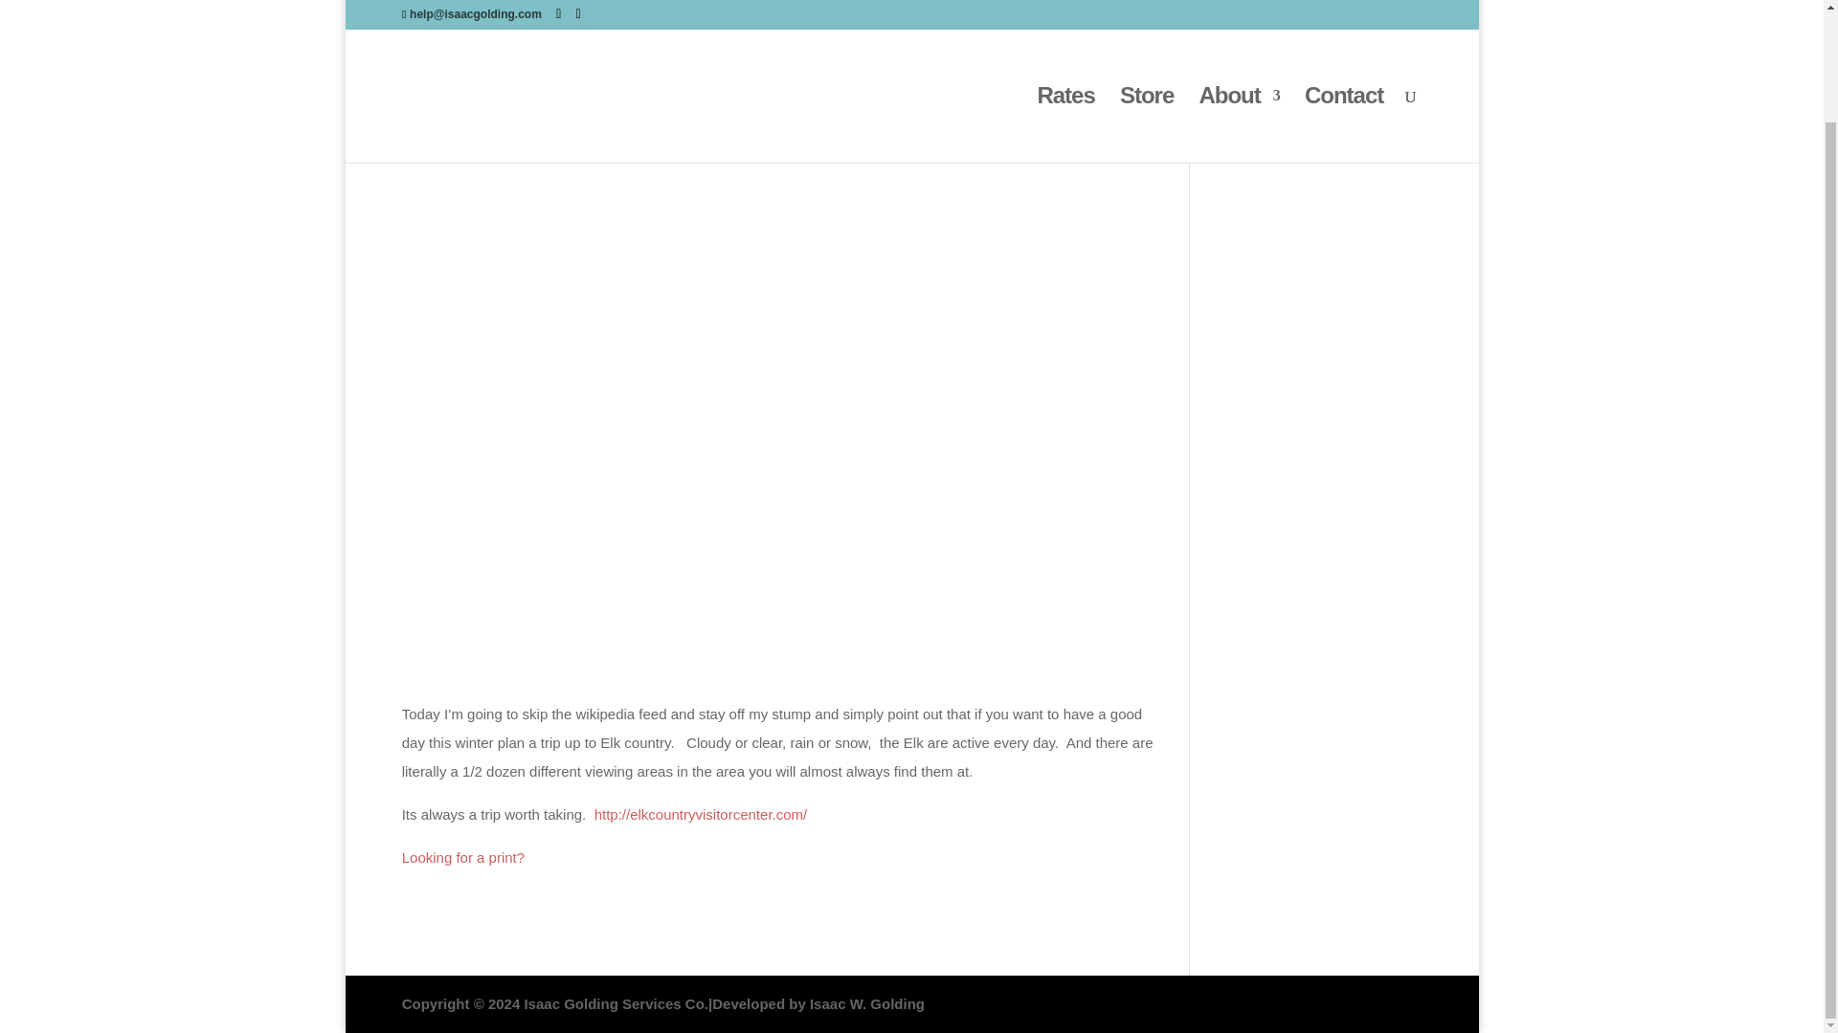 Image resolution: width=1838 pixels, height=1033 pixels. What do you see at coordinates (1046, 99) in the screenshot?
I see `Pennsylvania` at bounding box center [1046, 99].